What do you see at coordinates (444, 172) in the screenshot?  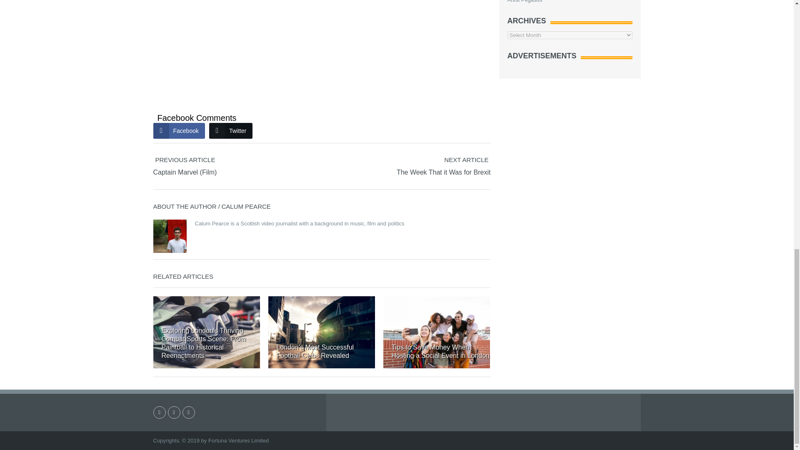 I see `The Week That it Was for Brexit` at bounding box center [444, 172].